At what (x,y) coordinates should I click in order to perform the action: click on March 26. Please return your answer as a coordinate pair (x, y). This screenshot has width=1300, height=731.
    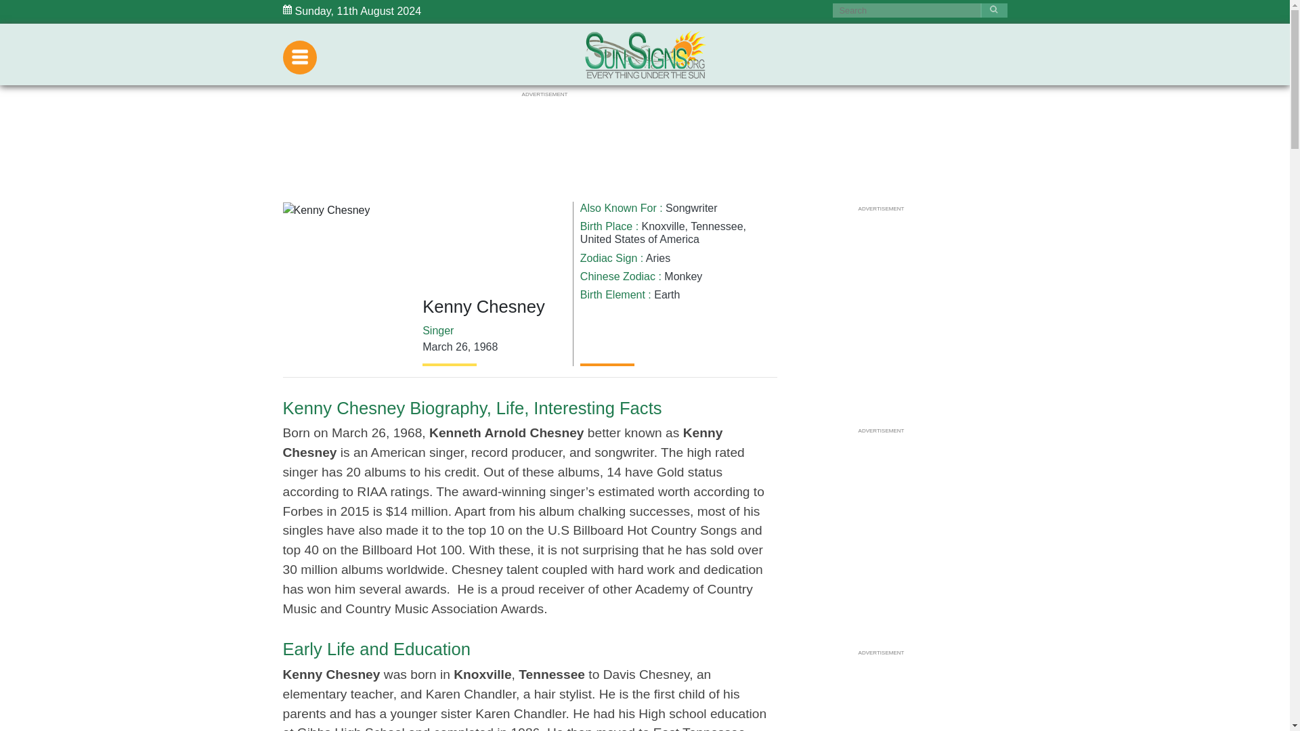
    Looking at the image, I should click on (446, 347).